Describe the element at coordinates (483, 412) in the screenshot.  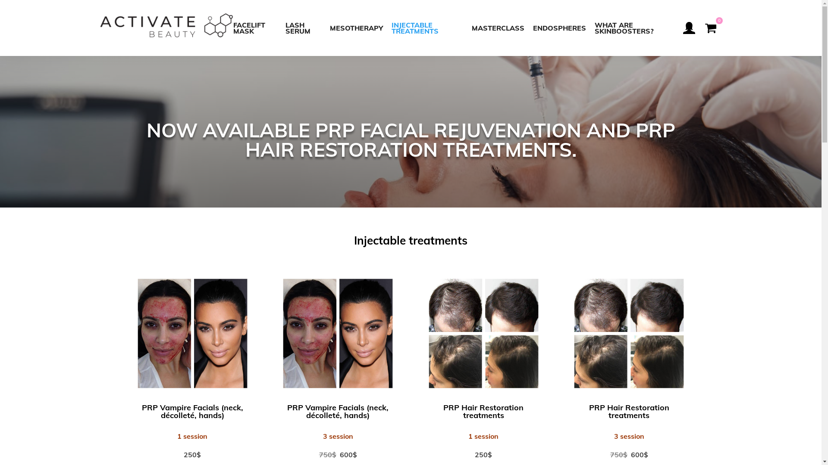
I see `PRP Hair Restoration treatments` at that location.